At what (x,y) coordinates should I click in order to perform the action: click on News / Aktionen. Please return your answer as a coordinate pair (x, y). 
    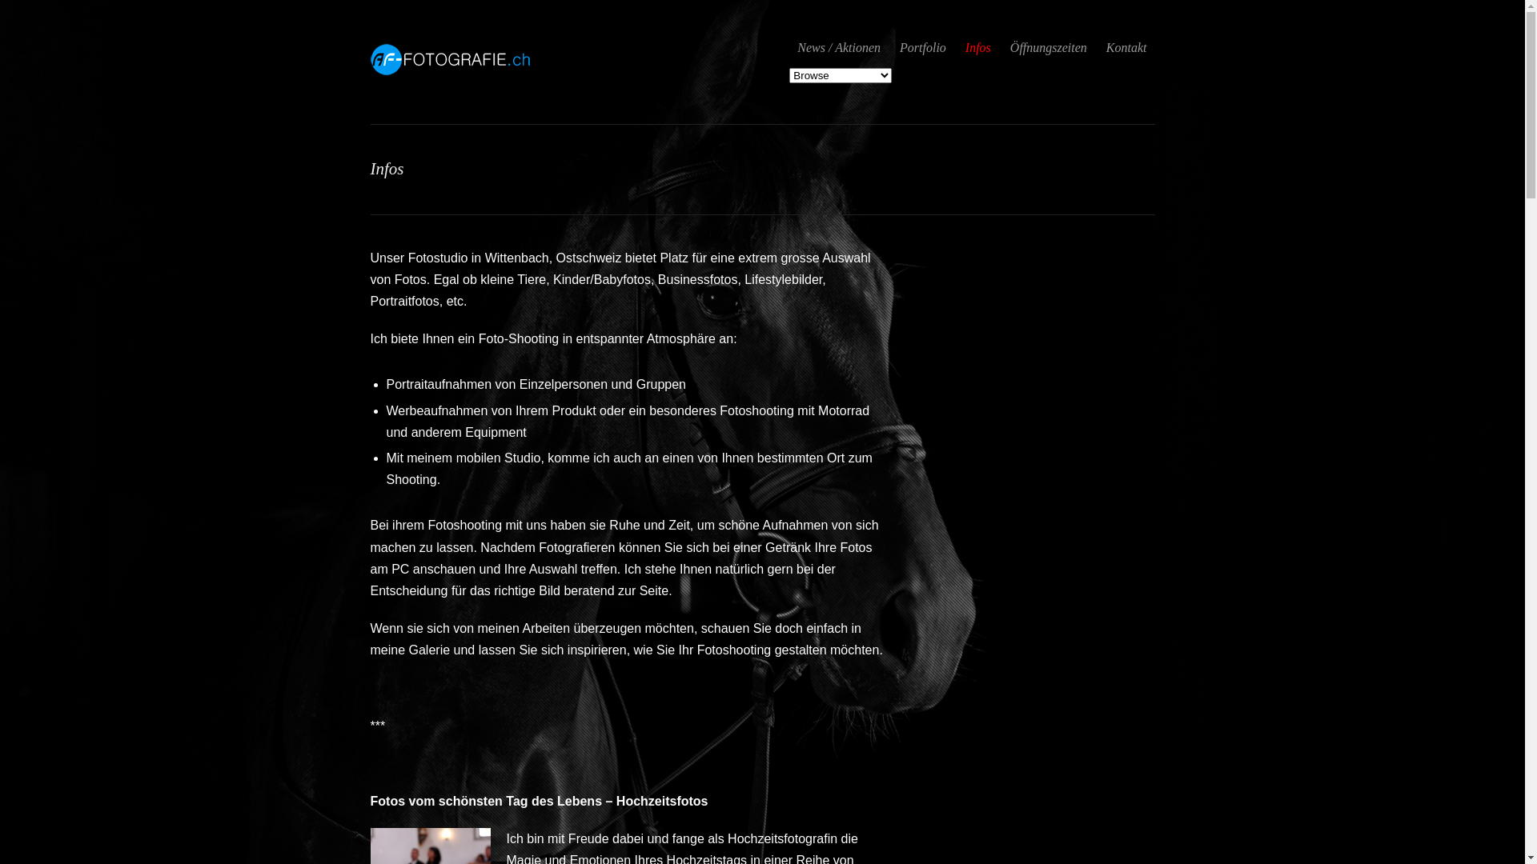
    Looking at the image, I should click on (839, 48).